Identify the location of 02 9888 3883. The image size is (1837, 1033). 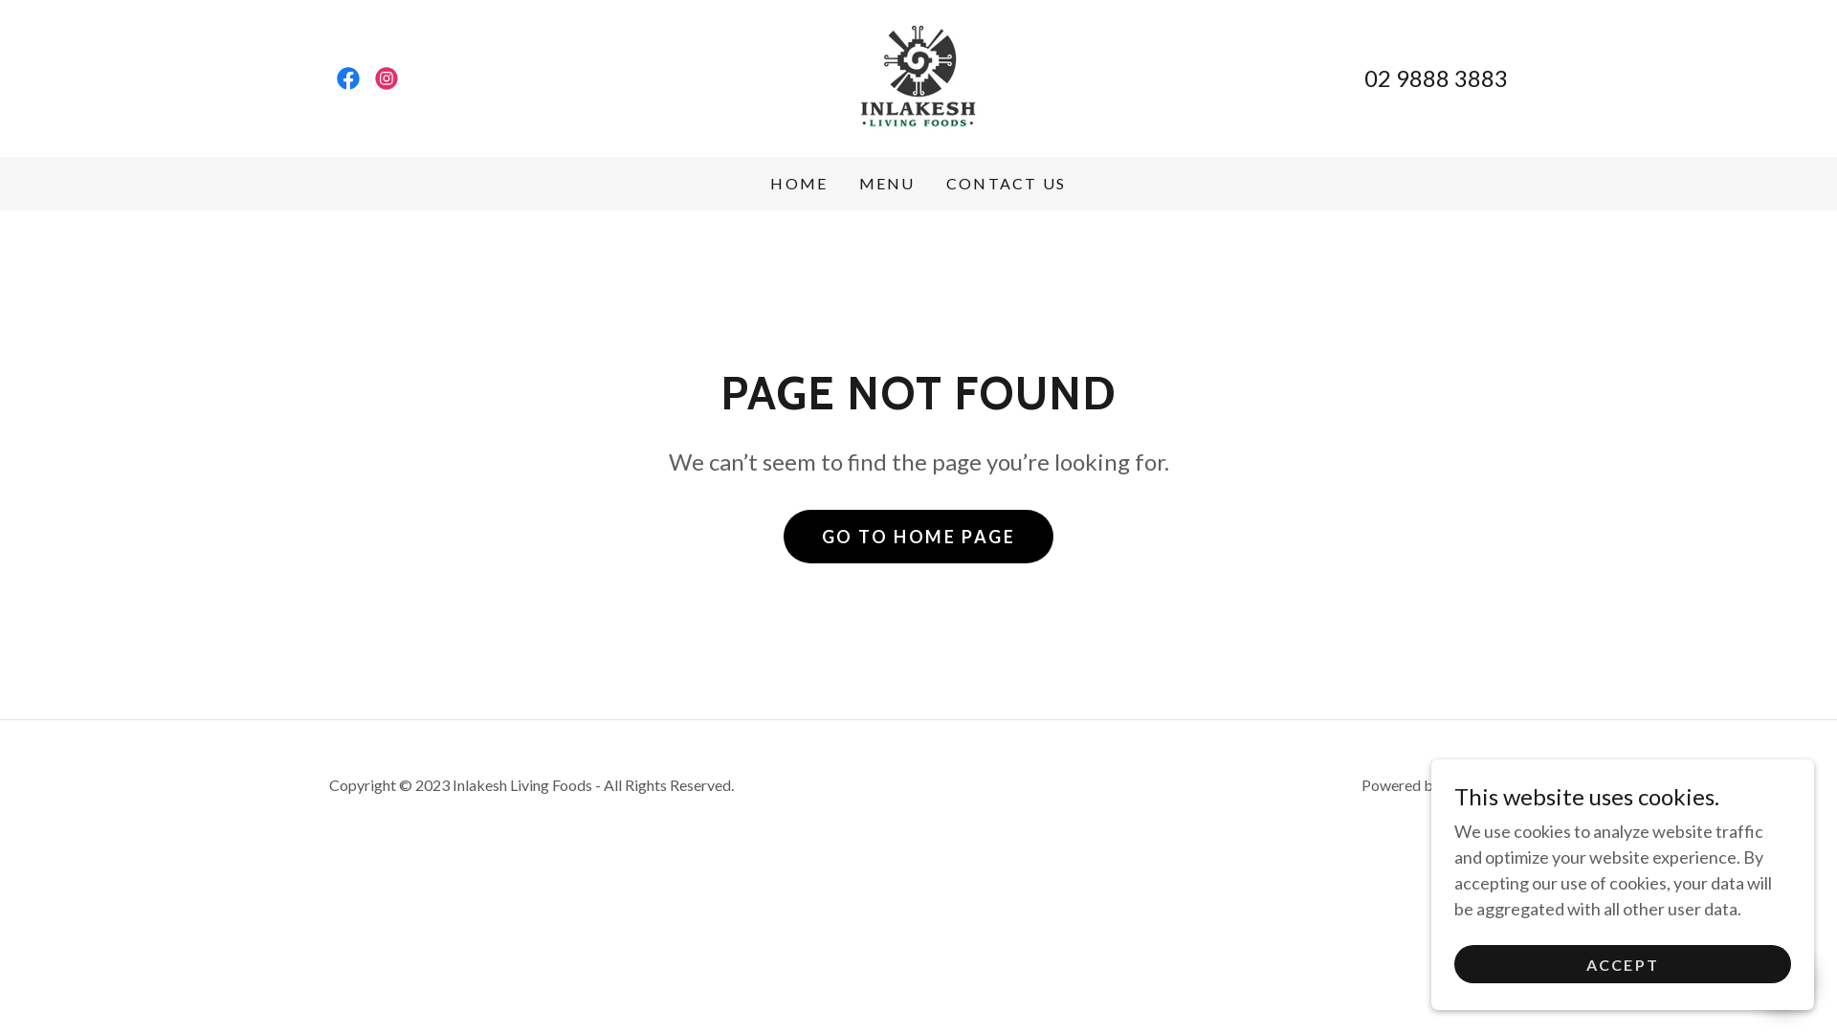
(1436, 78).